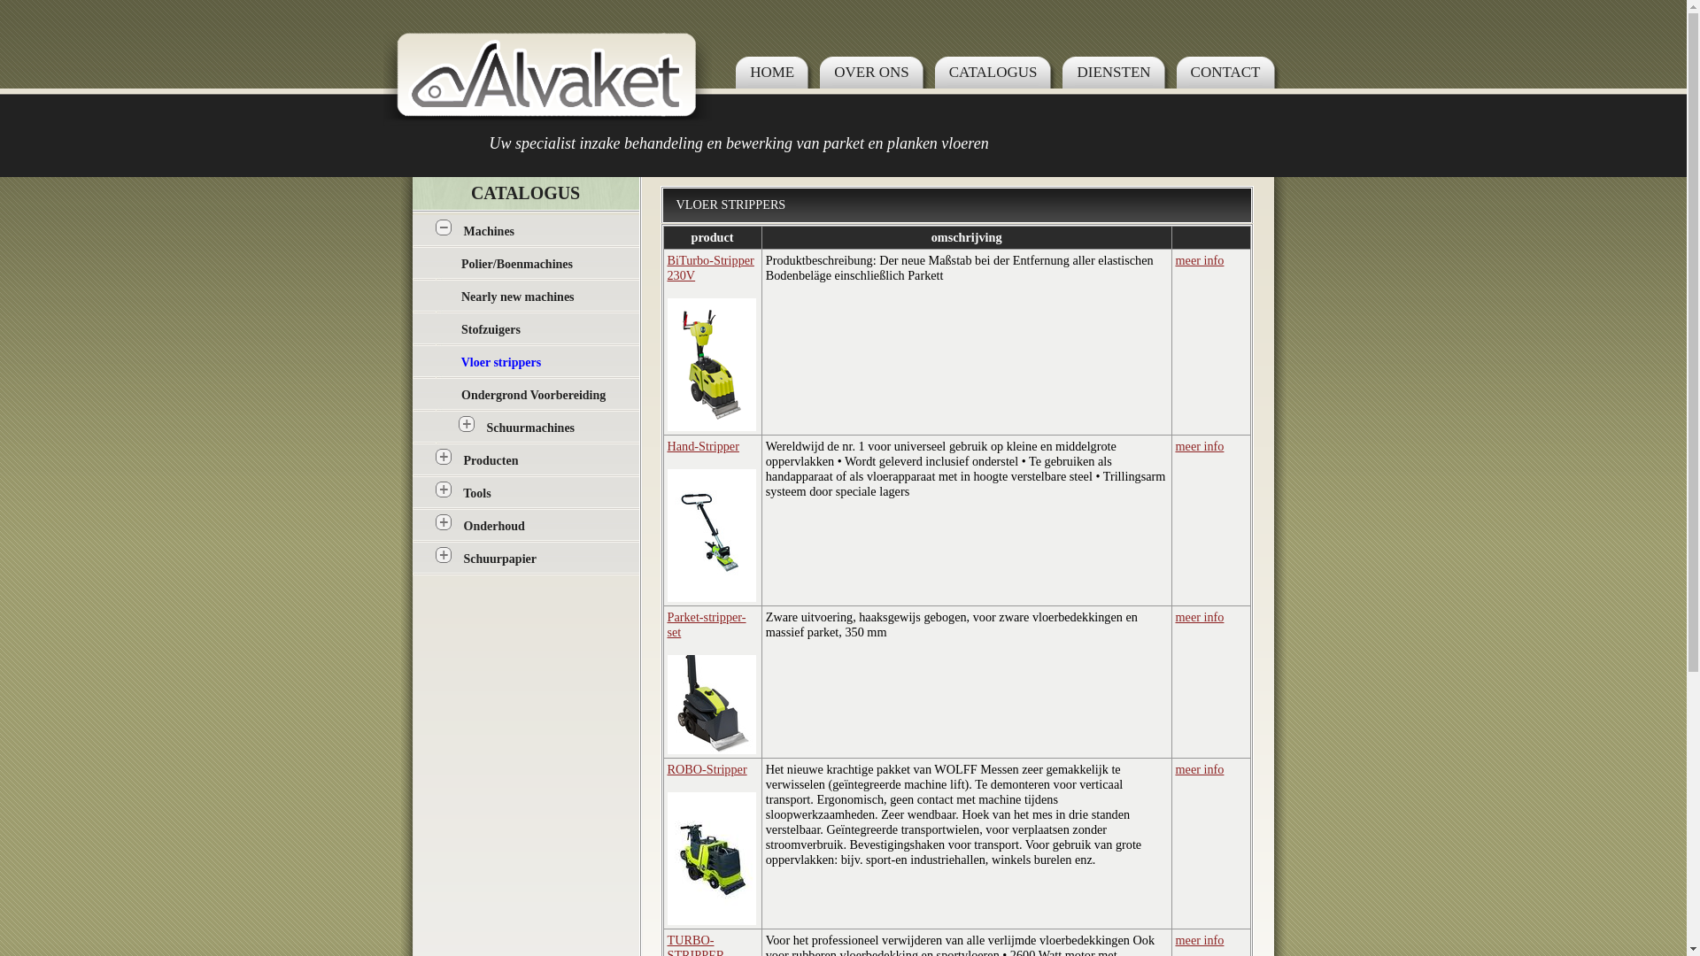 The image size is (1700, 956). I want to click on Stofzuigers, so click(491, 329).